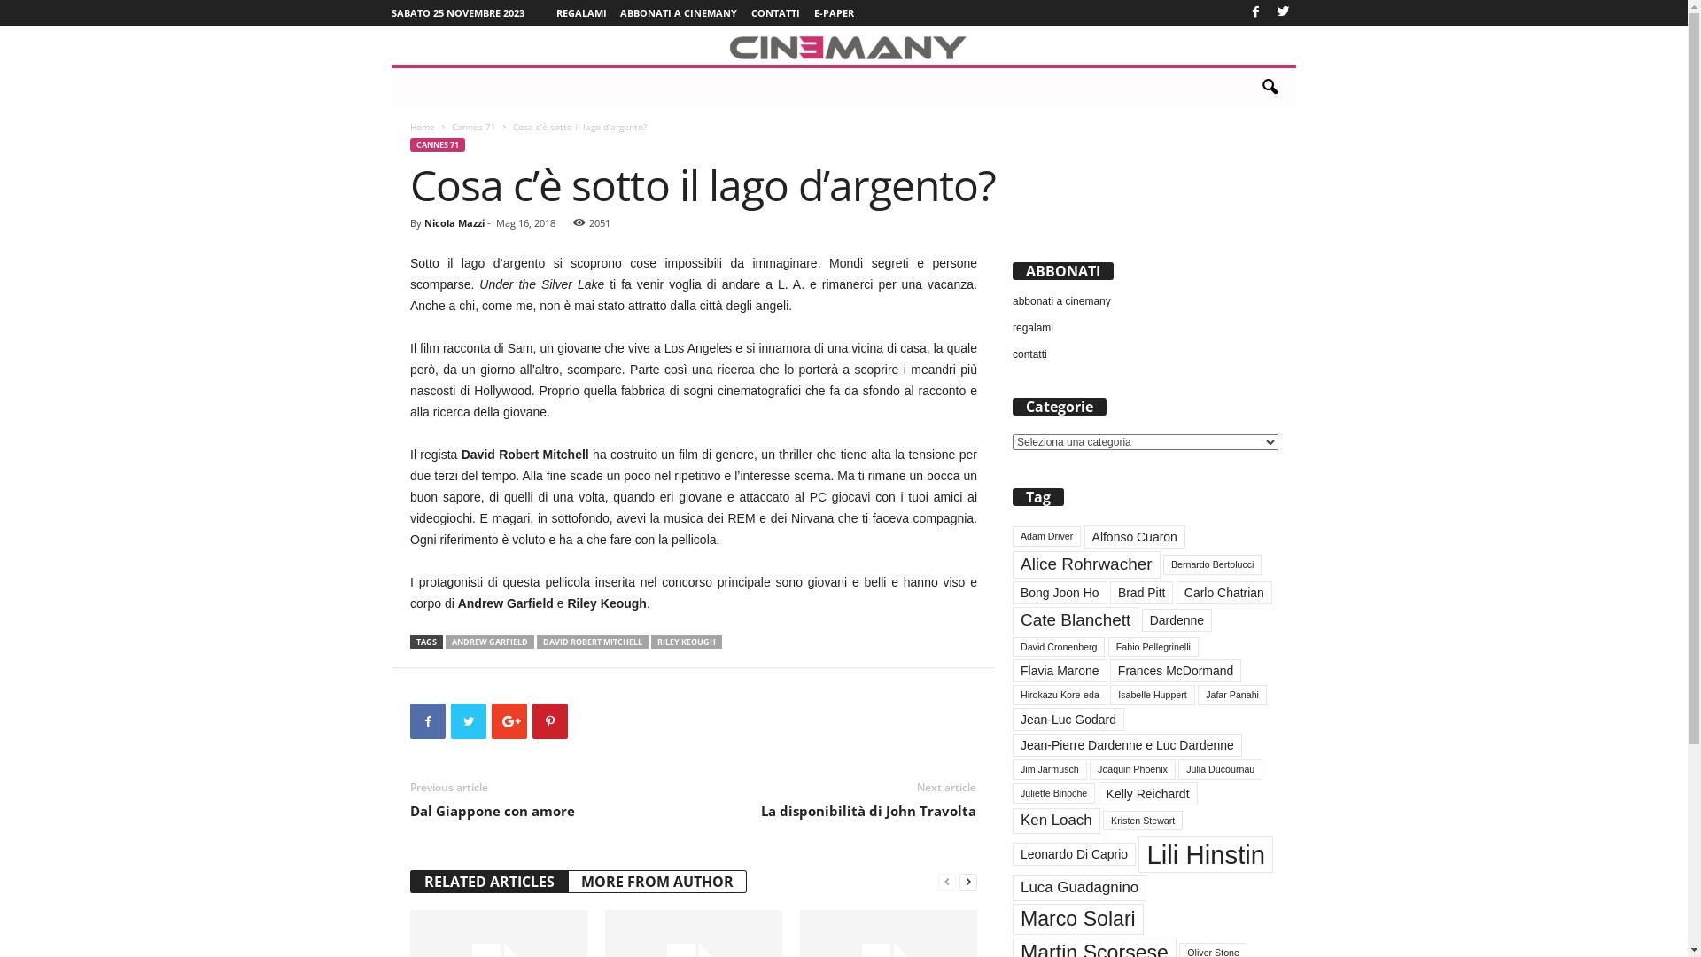 Image resolution: width=1701 pixels, height=957 pixels. Describe the element at coordinates (1224, 593) in the screenshot. I see `Carlo Chatrian` at that location.